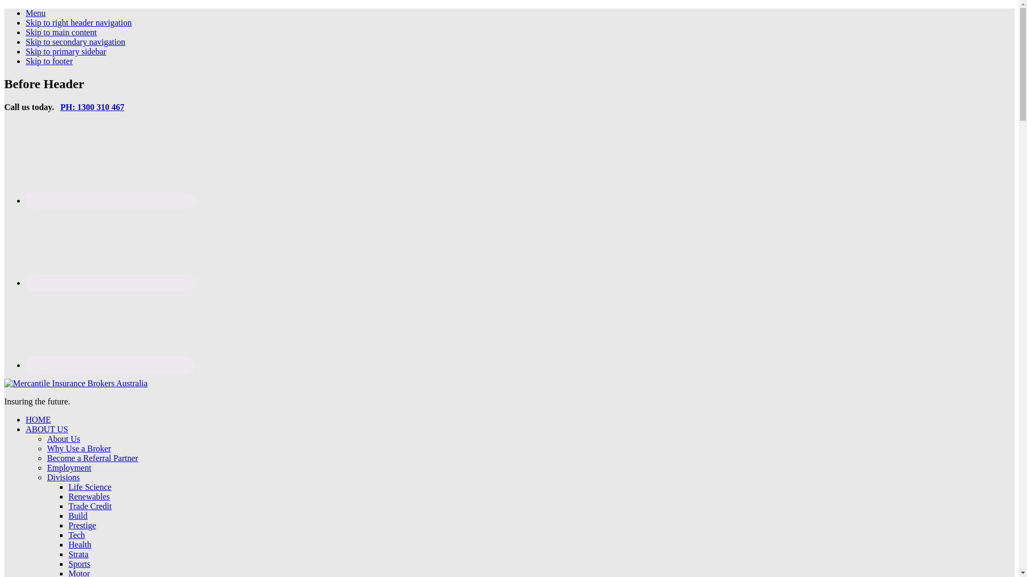 The image size is (1027, 577). Describe the element at coordinates (90, 487) in the screenshot. I see `Life Science` at that location.